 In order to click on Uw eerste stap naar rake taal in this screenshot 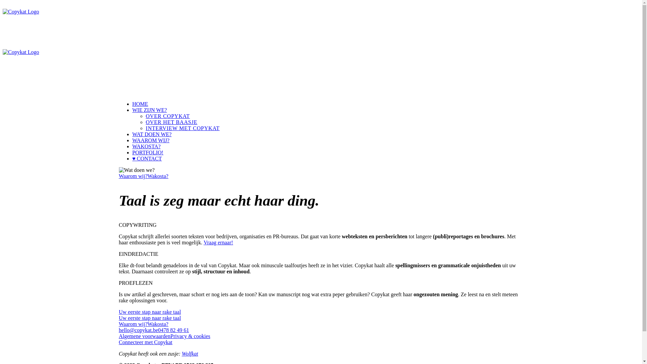, I will do `click(150, 312)`.